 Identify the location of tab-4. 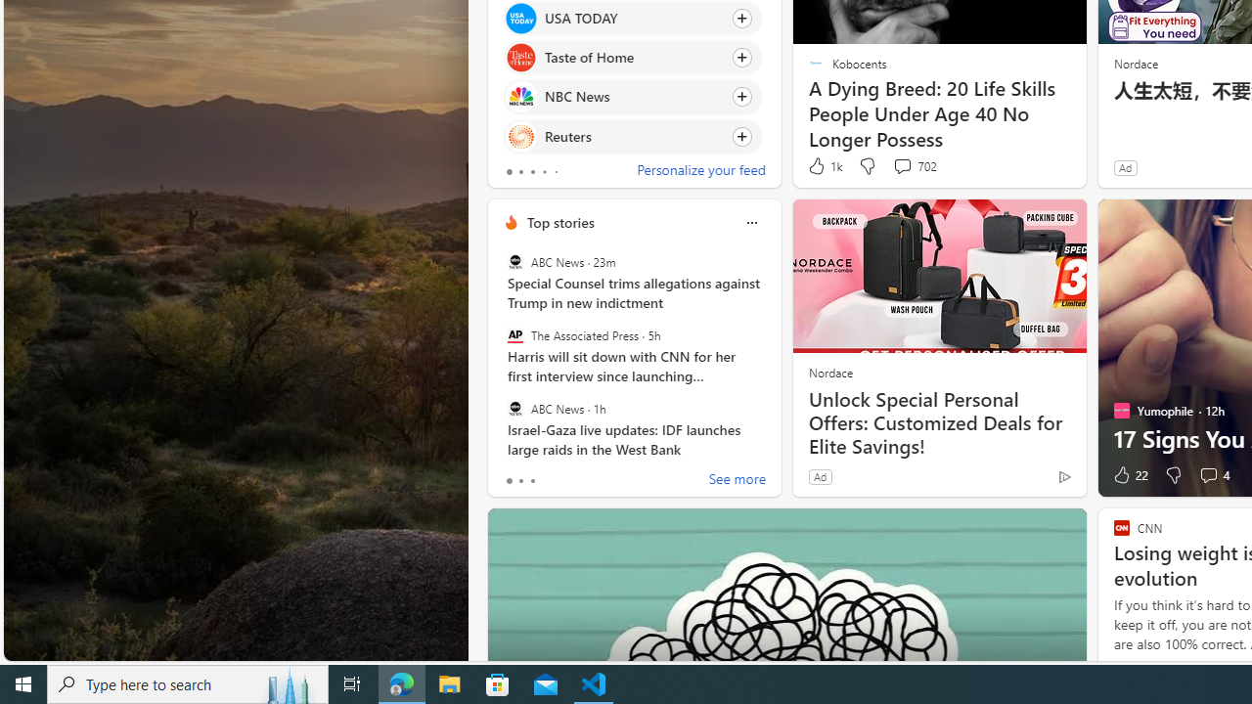
(556, 172).